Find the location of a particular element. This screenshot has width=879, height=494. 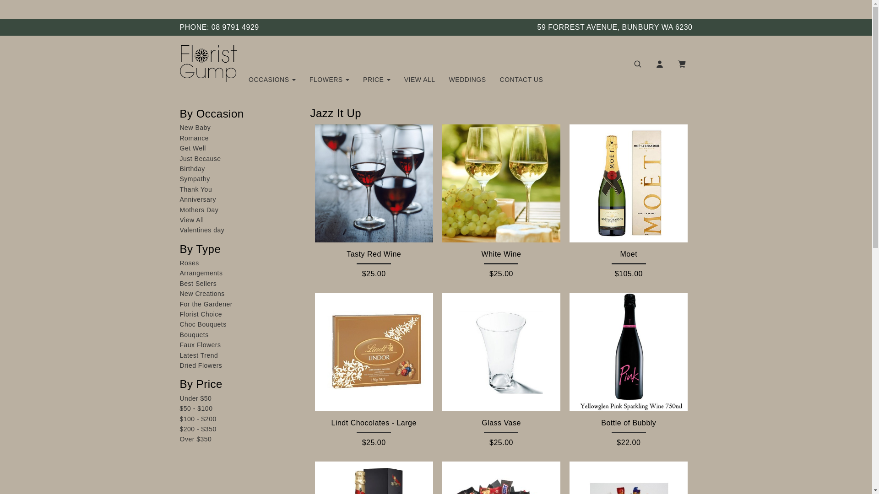

Florist Choice is located at coordinates (201, 314).